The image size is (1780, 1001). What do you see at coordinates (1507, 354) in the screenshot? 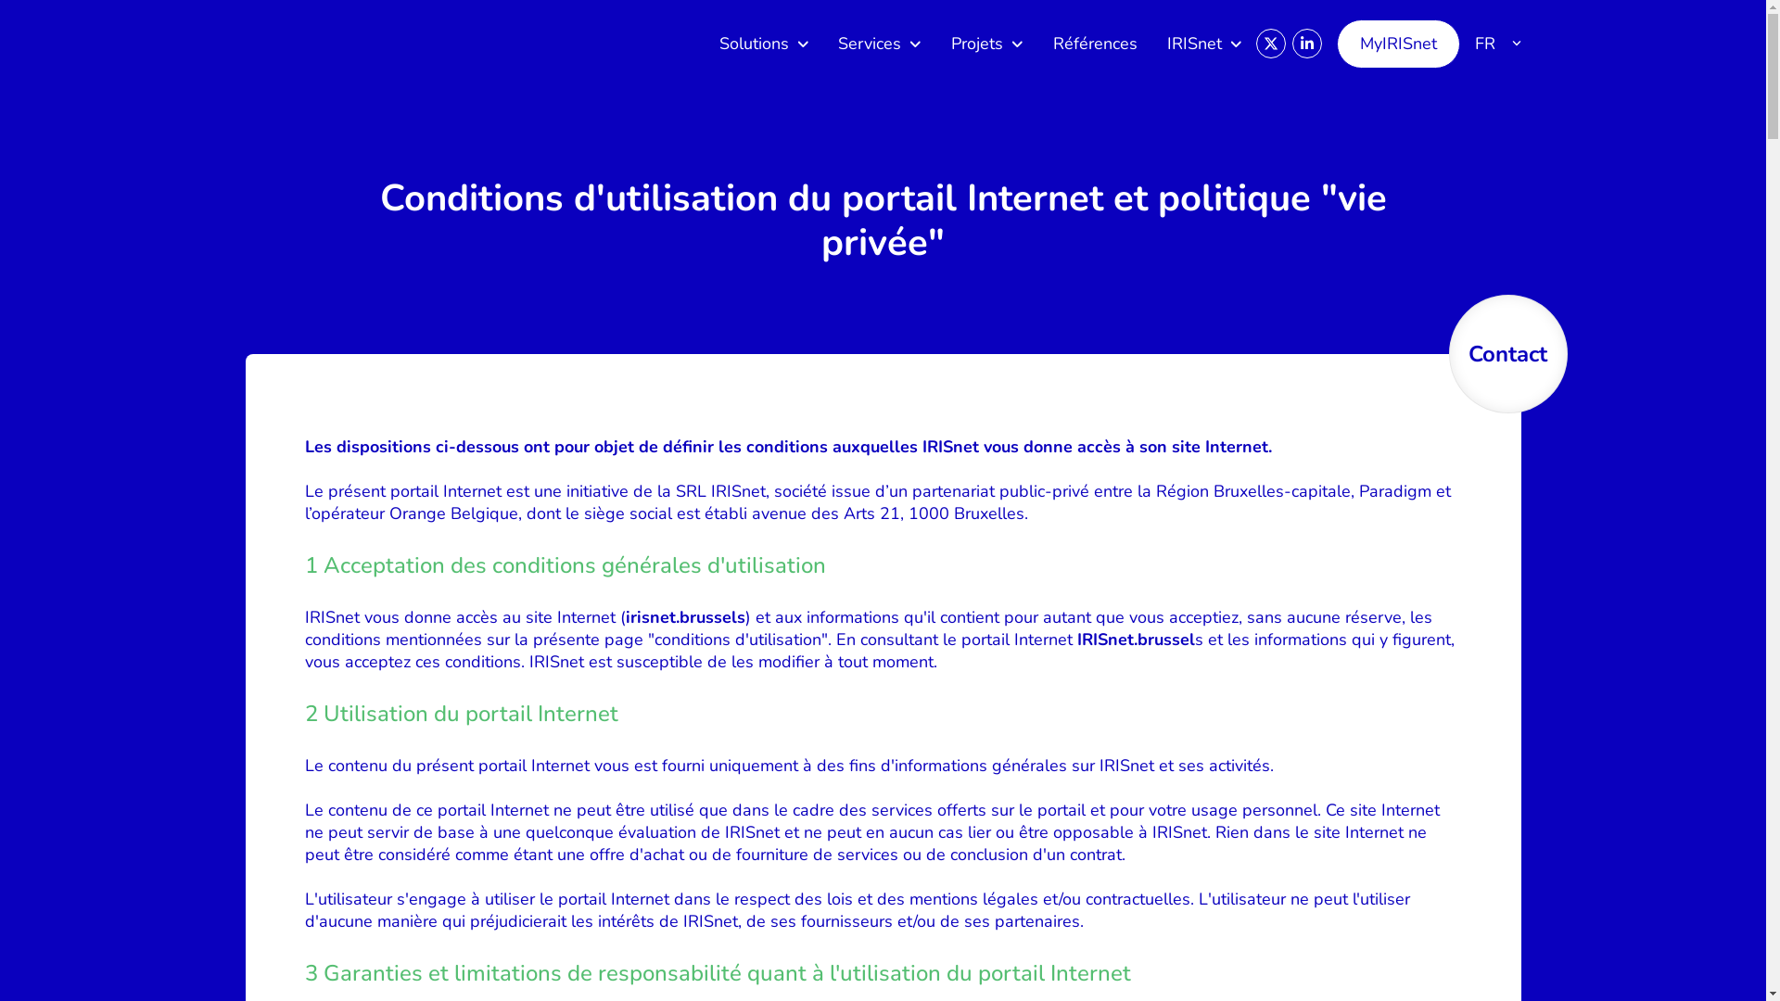
I see `Contact` at bounding box center [1507, 354].